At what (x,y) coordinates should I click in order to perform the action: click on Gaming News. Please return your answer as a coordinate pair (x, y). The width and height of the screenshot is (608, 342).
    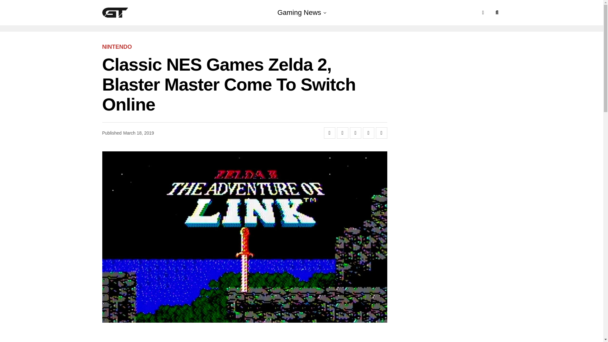
    Looking at the image, I should click on (299, 13).